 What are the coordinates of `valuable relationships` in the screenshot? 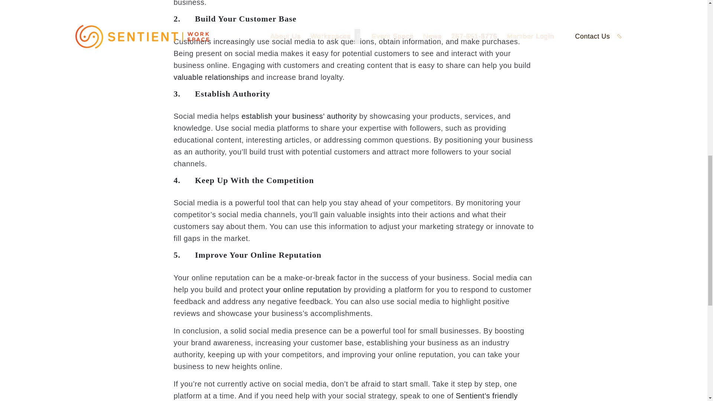 It's located at (211, 77).